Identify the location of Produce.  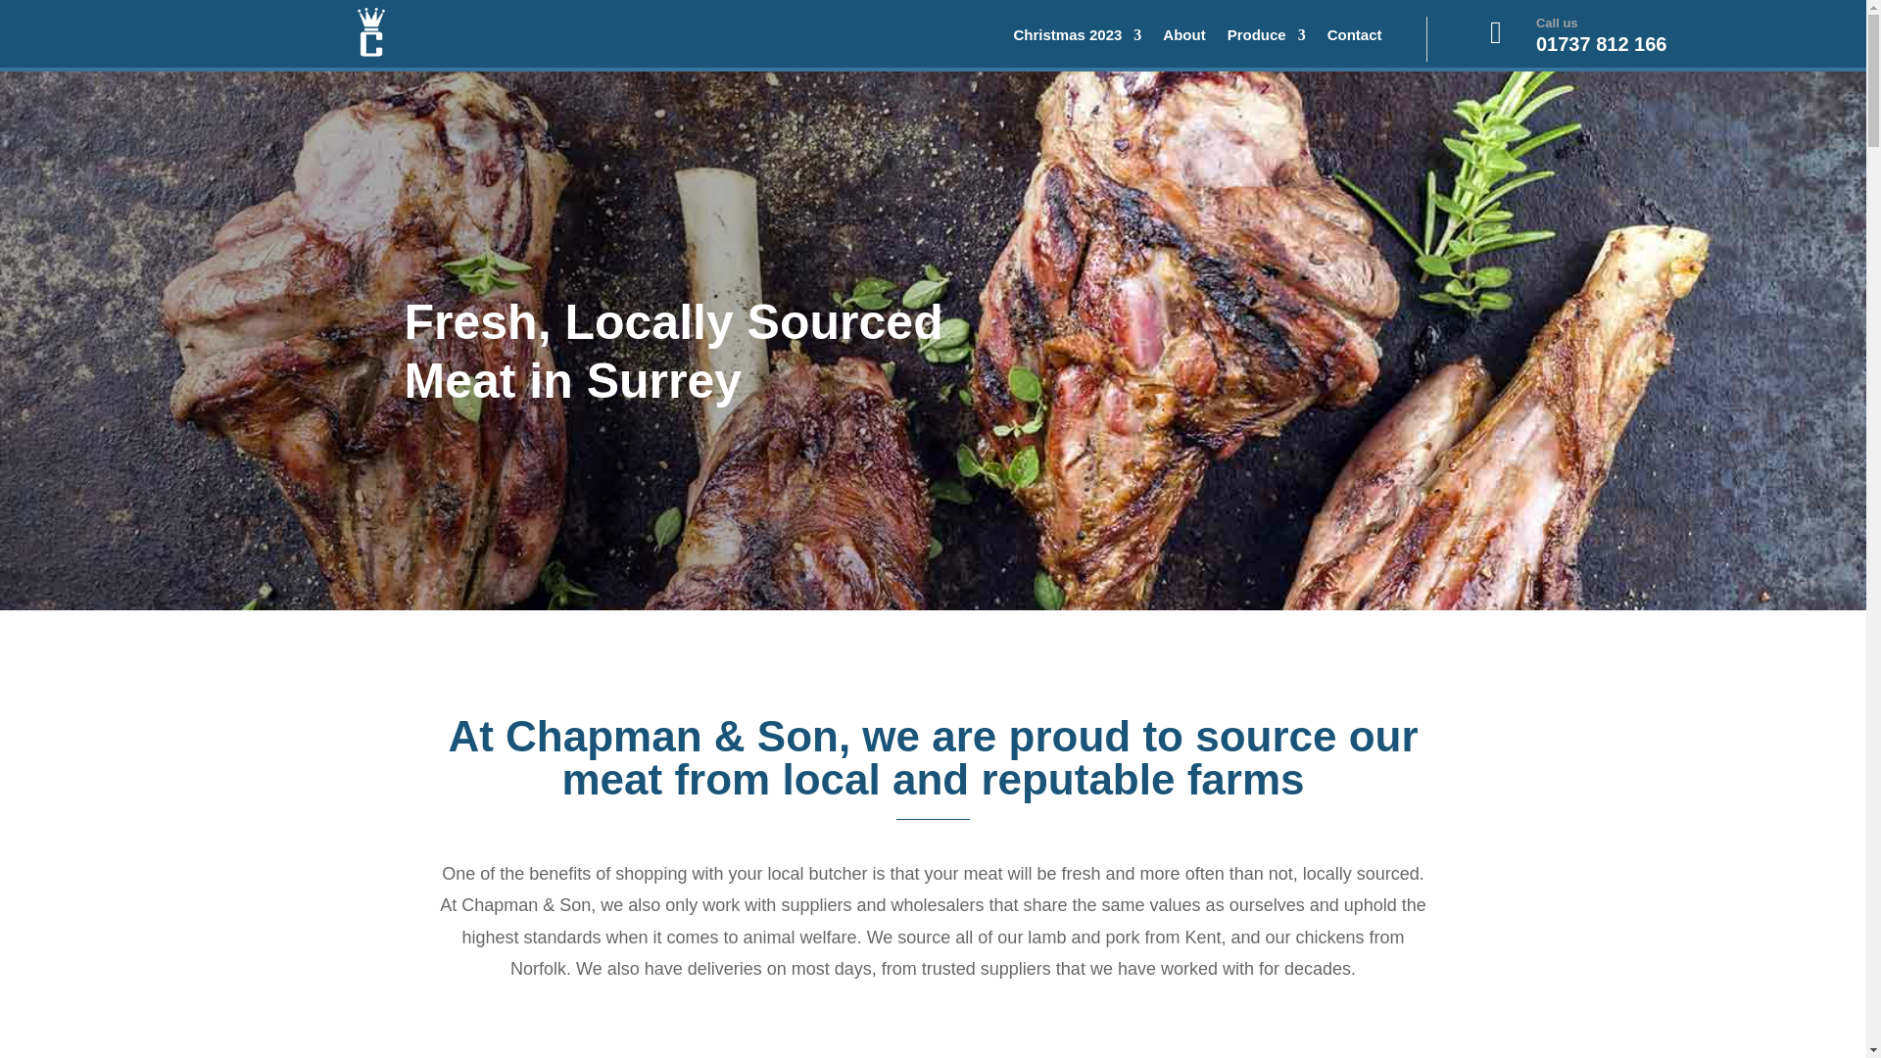
(1266, 39).